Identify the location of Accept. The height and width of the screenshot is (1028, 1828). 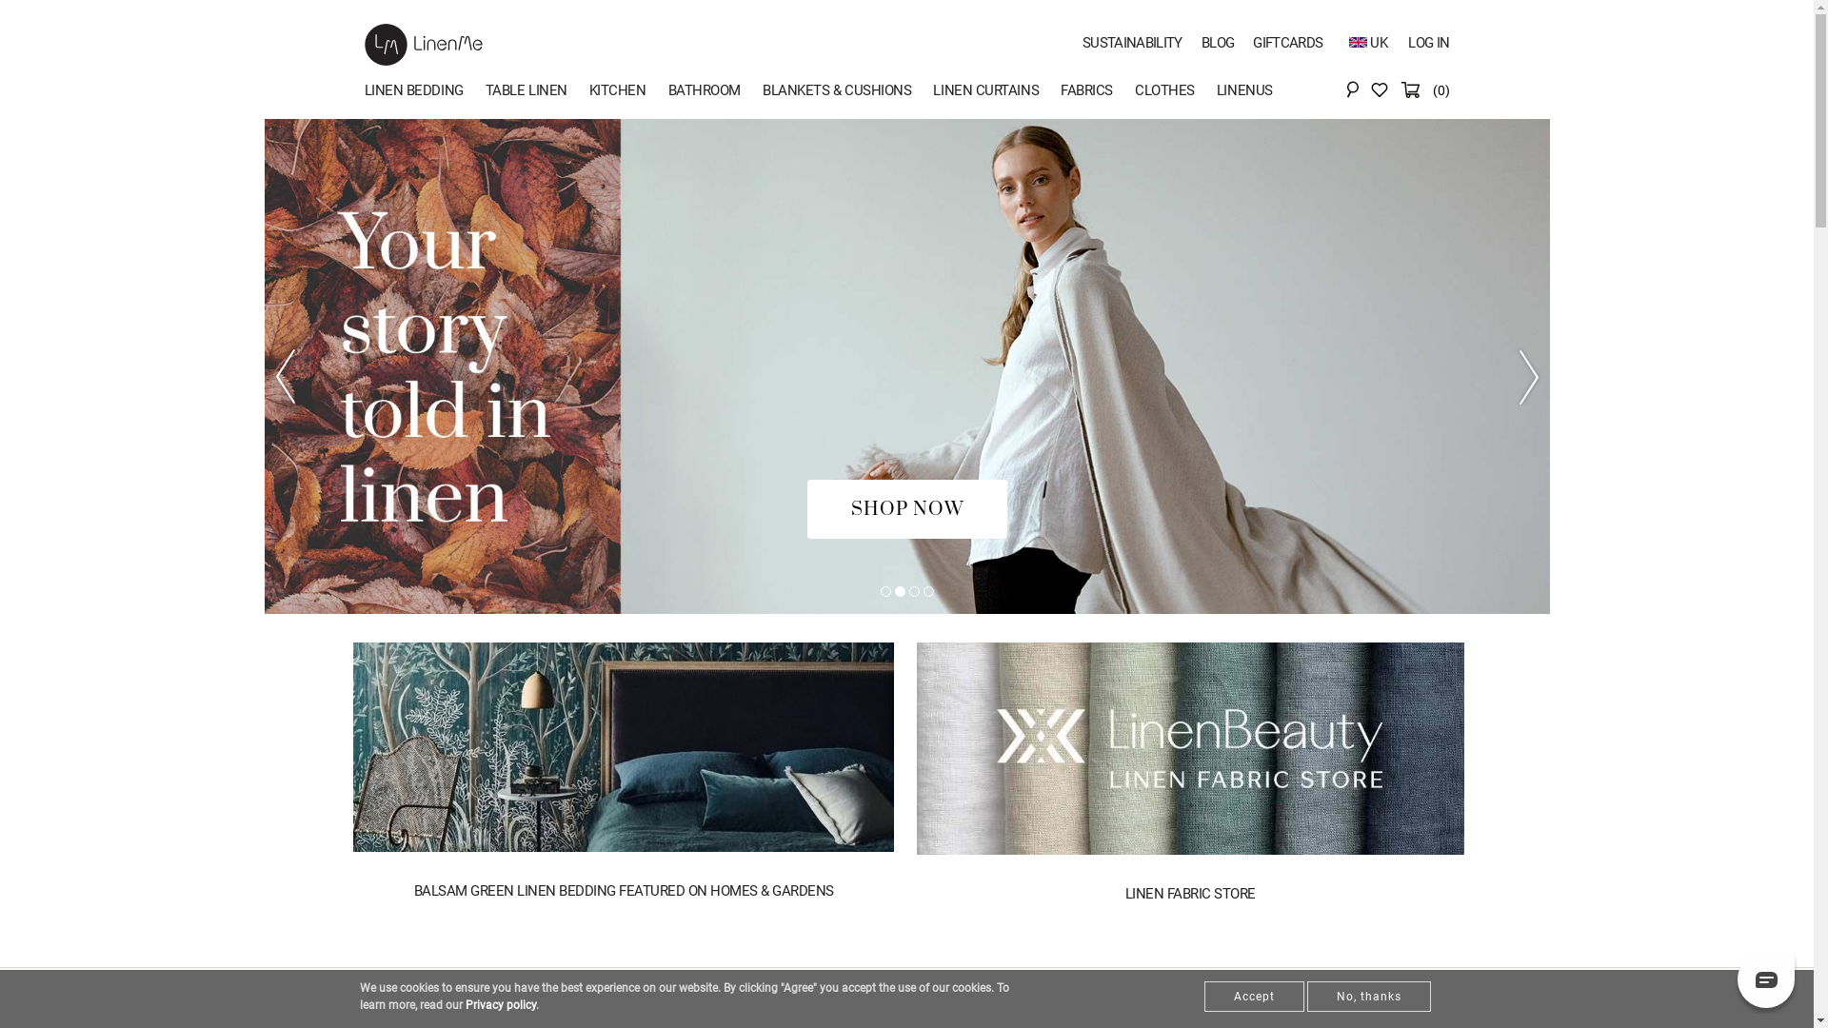
(1253, 997).